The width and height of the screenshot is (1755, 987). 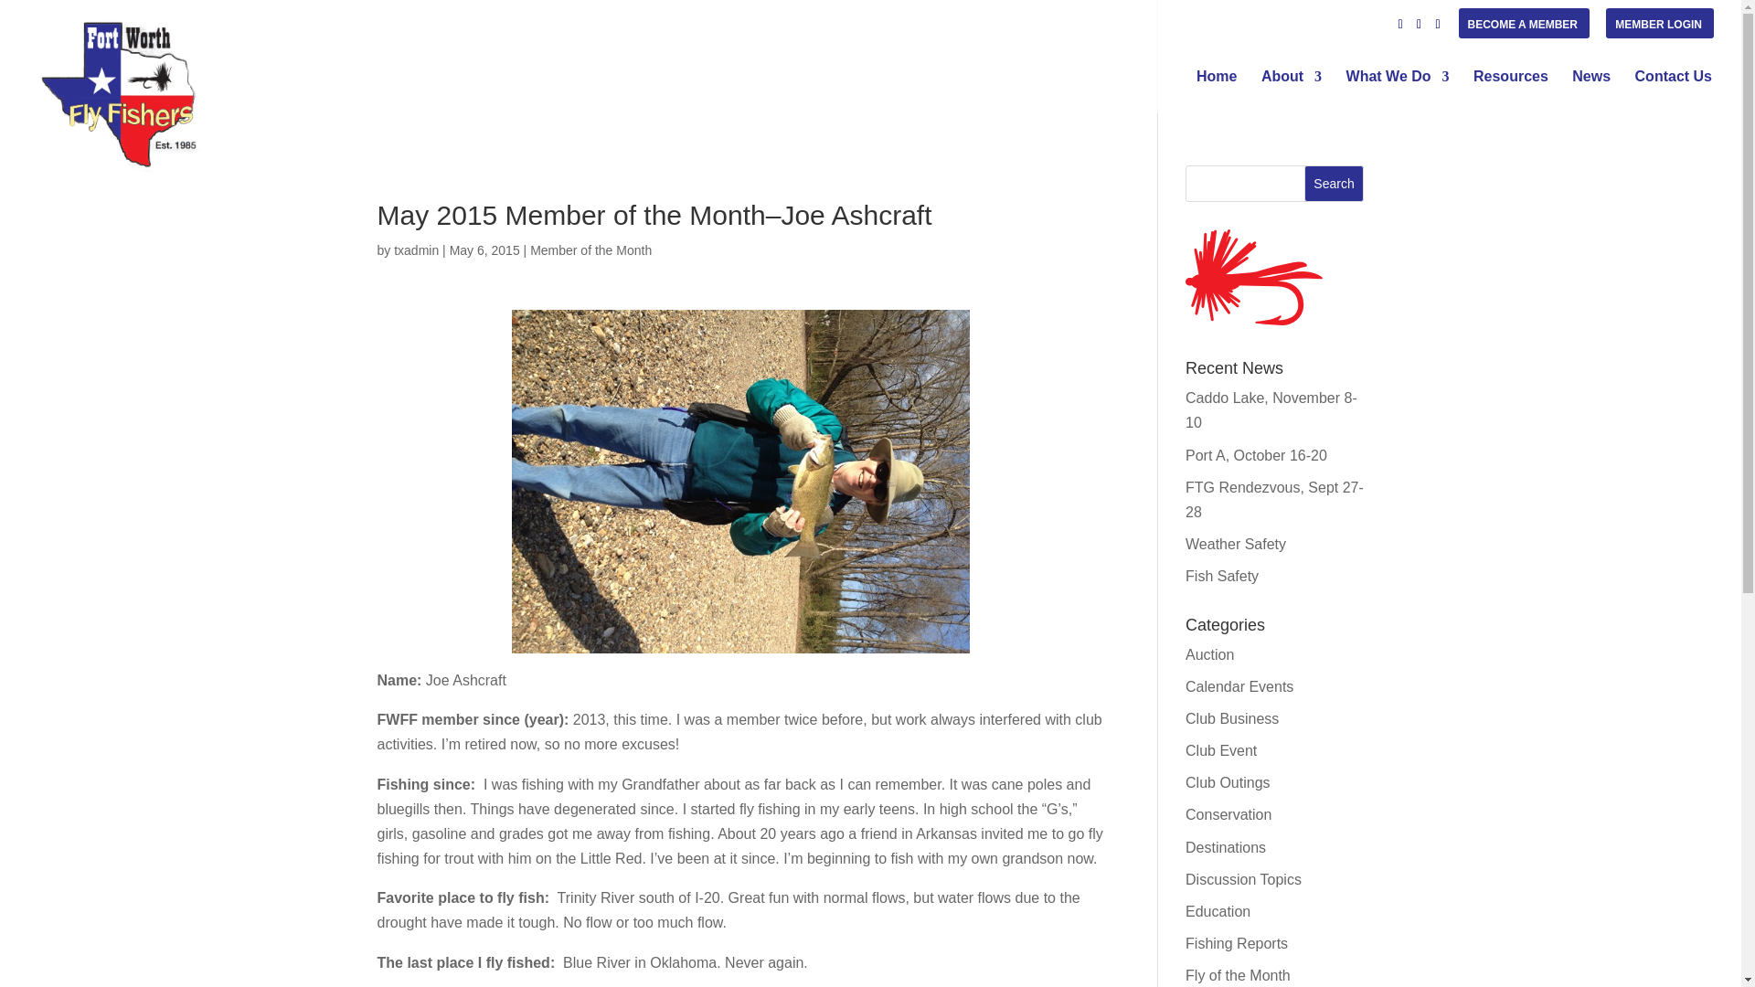 What do you see at coordinates (1591, 90) in the screenshot?
I see `News` at bounding box center [1591, 90].